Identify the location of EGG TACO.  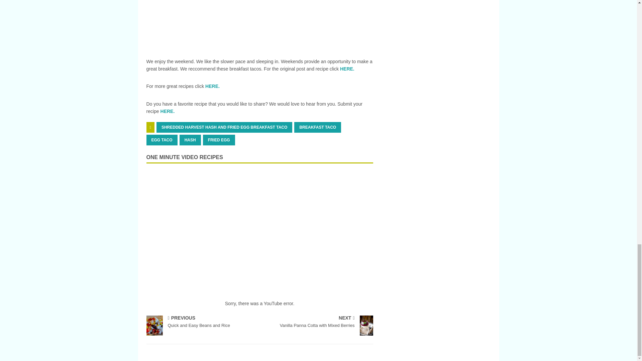
(162, 140).